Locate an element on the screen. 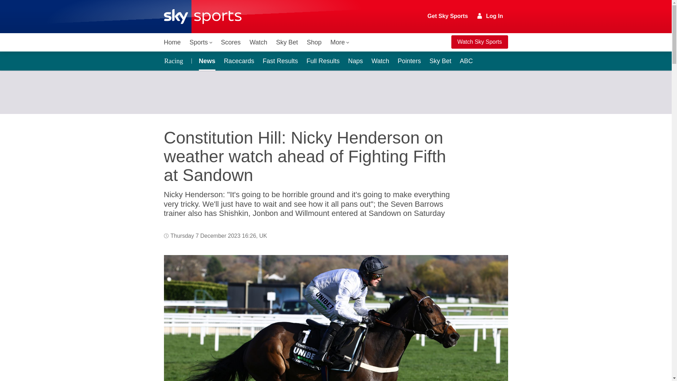  Watch is located at coordinates (258, 42).